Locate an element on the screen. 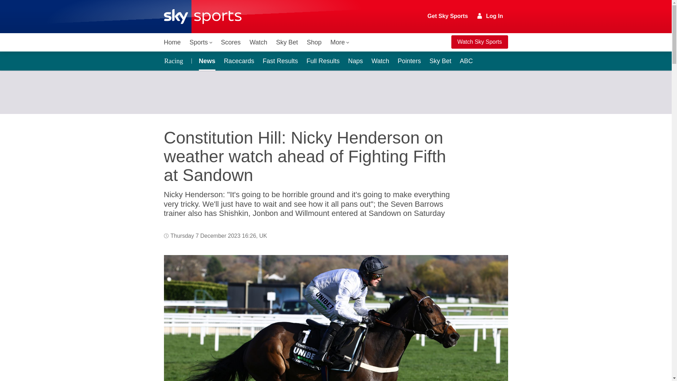  Watch is located at coordinates (258, 42).